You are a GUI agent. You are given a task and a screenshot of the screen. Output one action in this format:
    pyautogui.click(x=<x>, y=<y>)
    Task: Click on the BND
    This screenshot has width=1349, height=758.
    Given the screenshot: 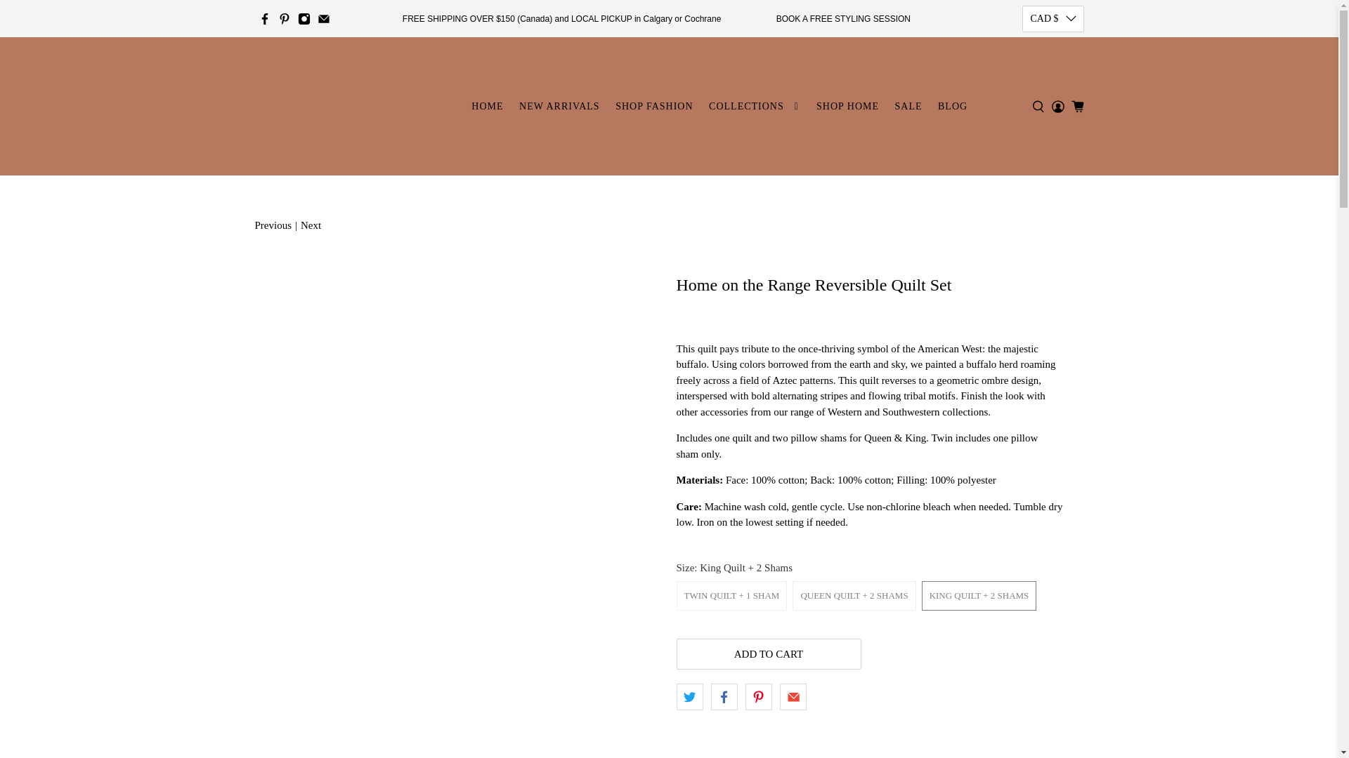 What is the action you would take?
    pyautogui.click(x=1053, y=380)
    